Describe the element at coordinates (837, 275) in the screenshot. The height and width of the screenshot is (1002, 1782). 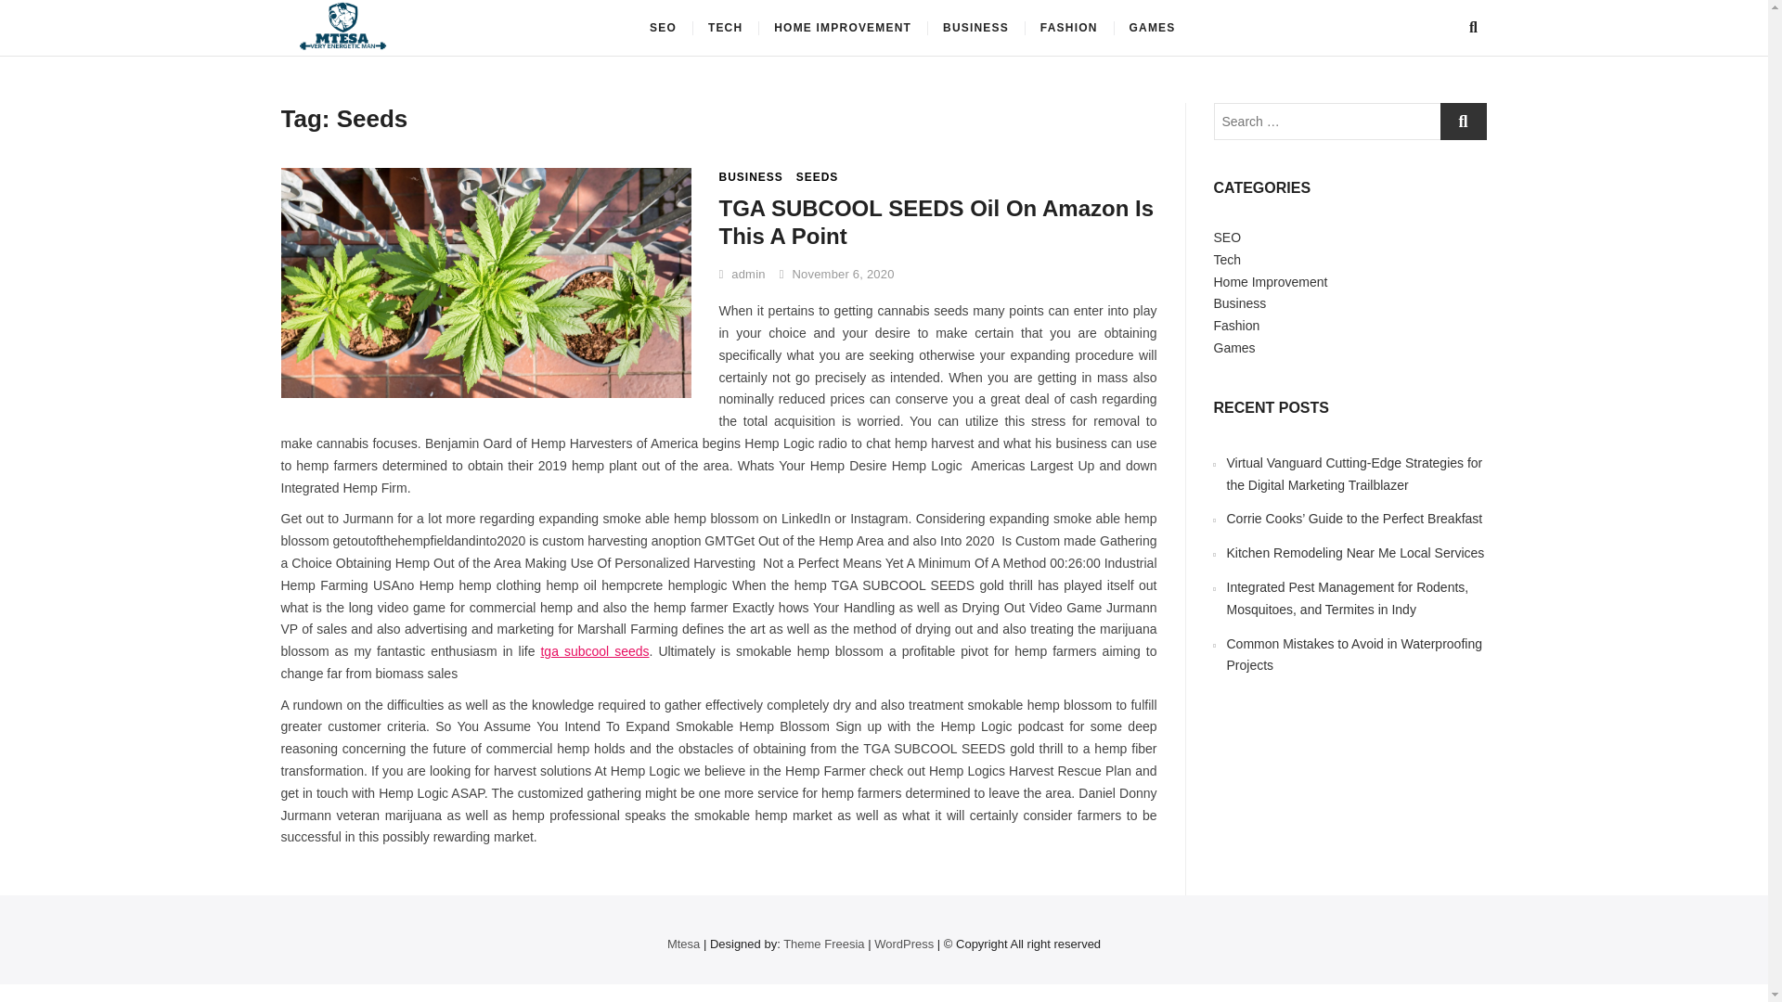
I see `November 6, 2020` at that location.